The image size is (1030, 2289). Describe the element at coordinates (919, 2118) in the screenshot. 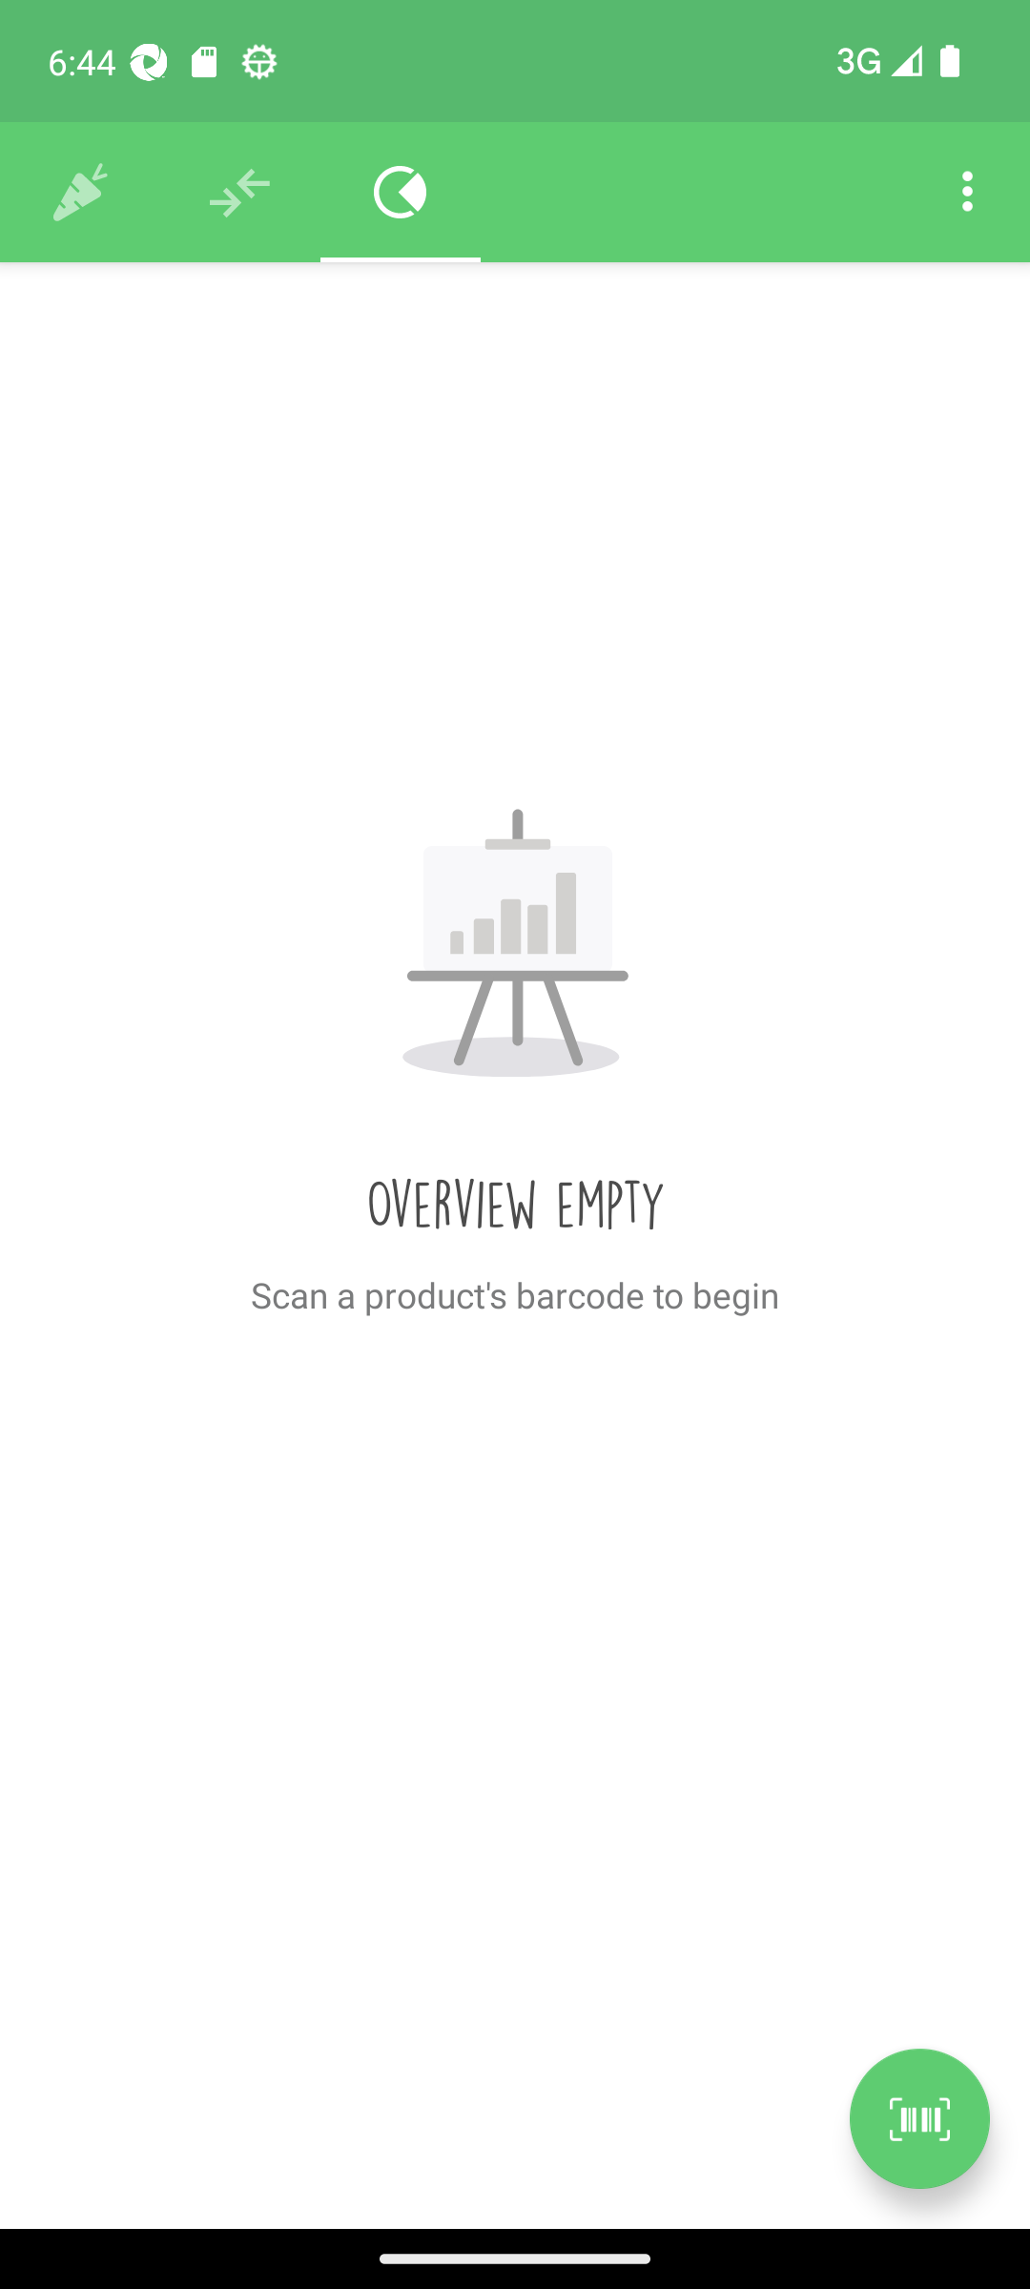

I see `Scan a product` at that location.